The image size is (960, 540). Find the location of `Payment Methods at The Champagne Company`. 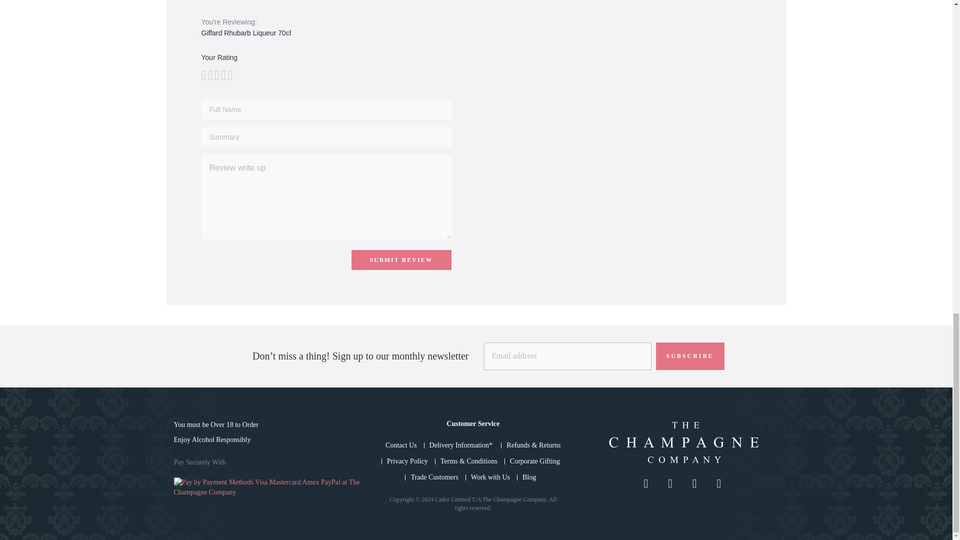

Payment Methods at The Champagne Company is located at coordinates (268, 487).